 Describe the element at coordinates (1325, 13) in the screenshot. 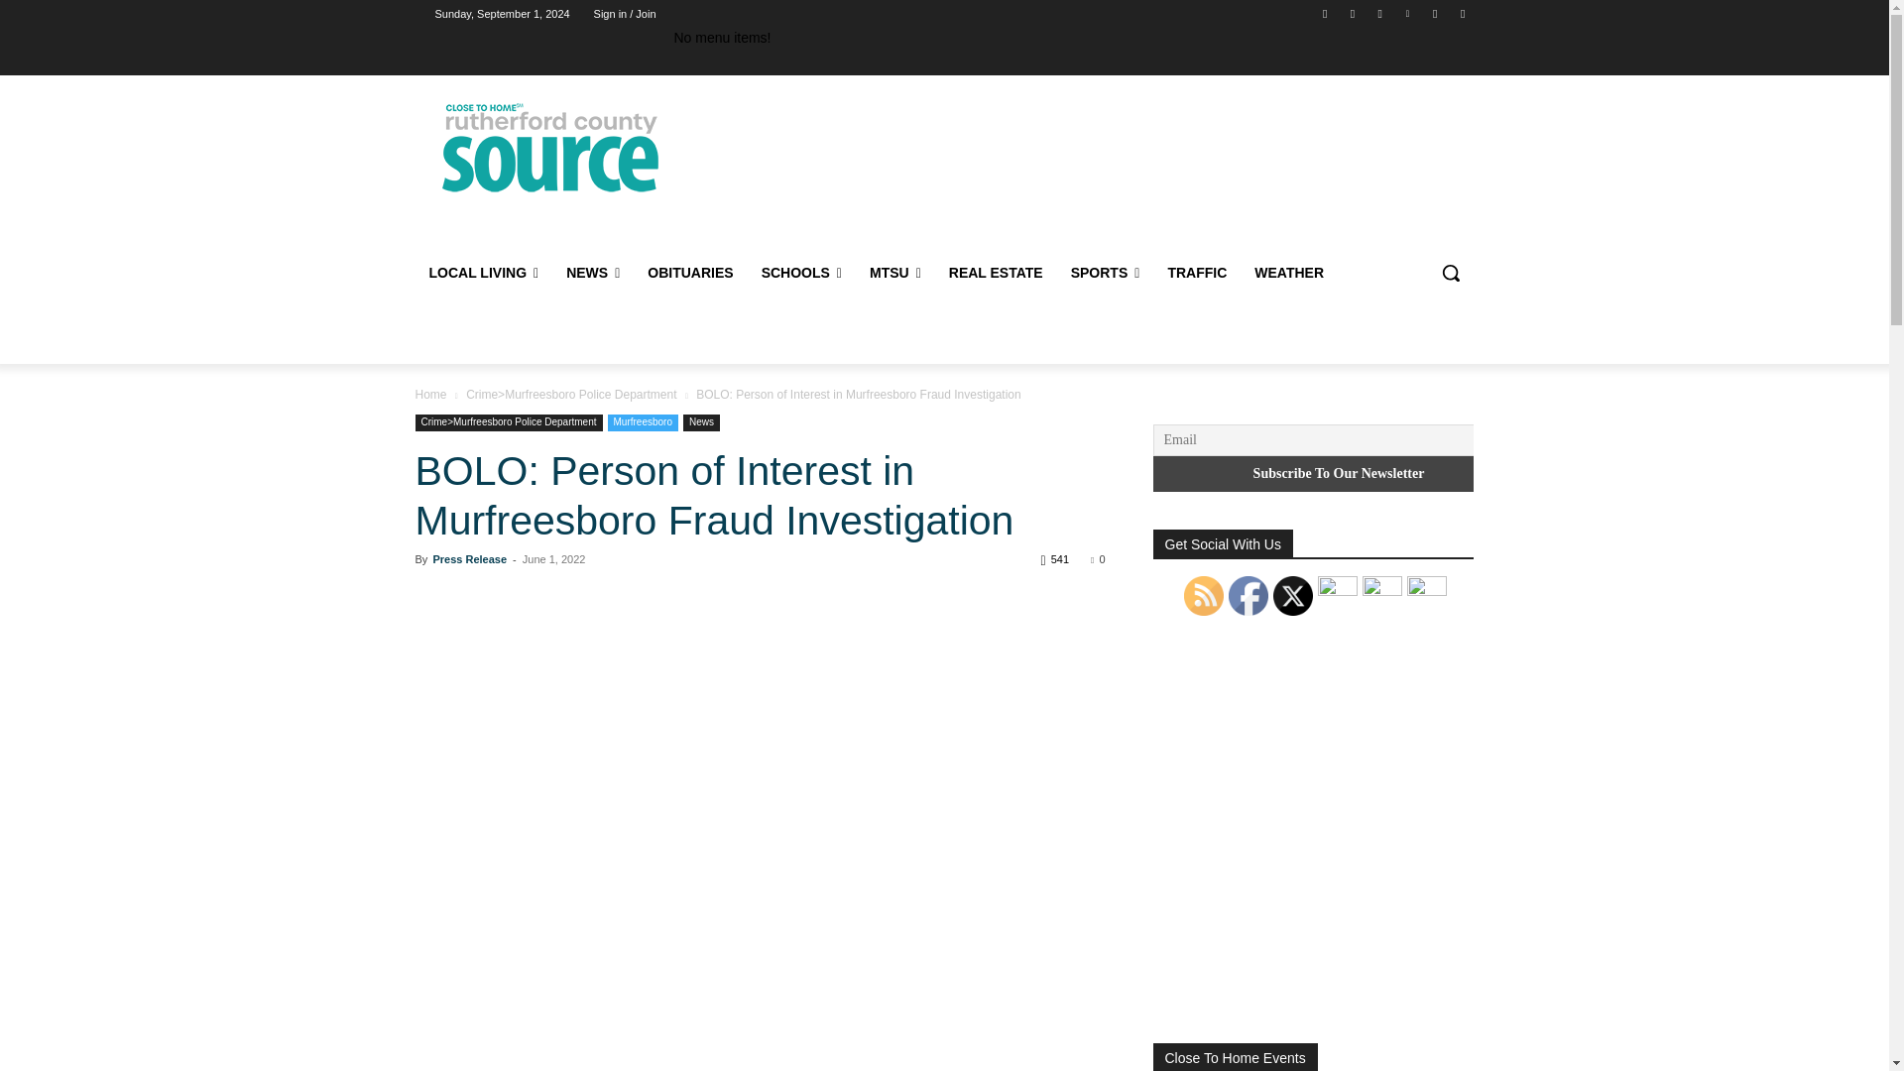

I see `Facebook` at that location.